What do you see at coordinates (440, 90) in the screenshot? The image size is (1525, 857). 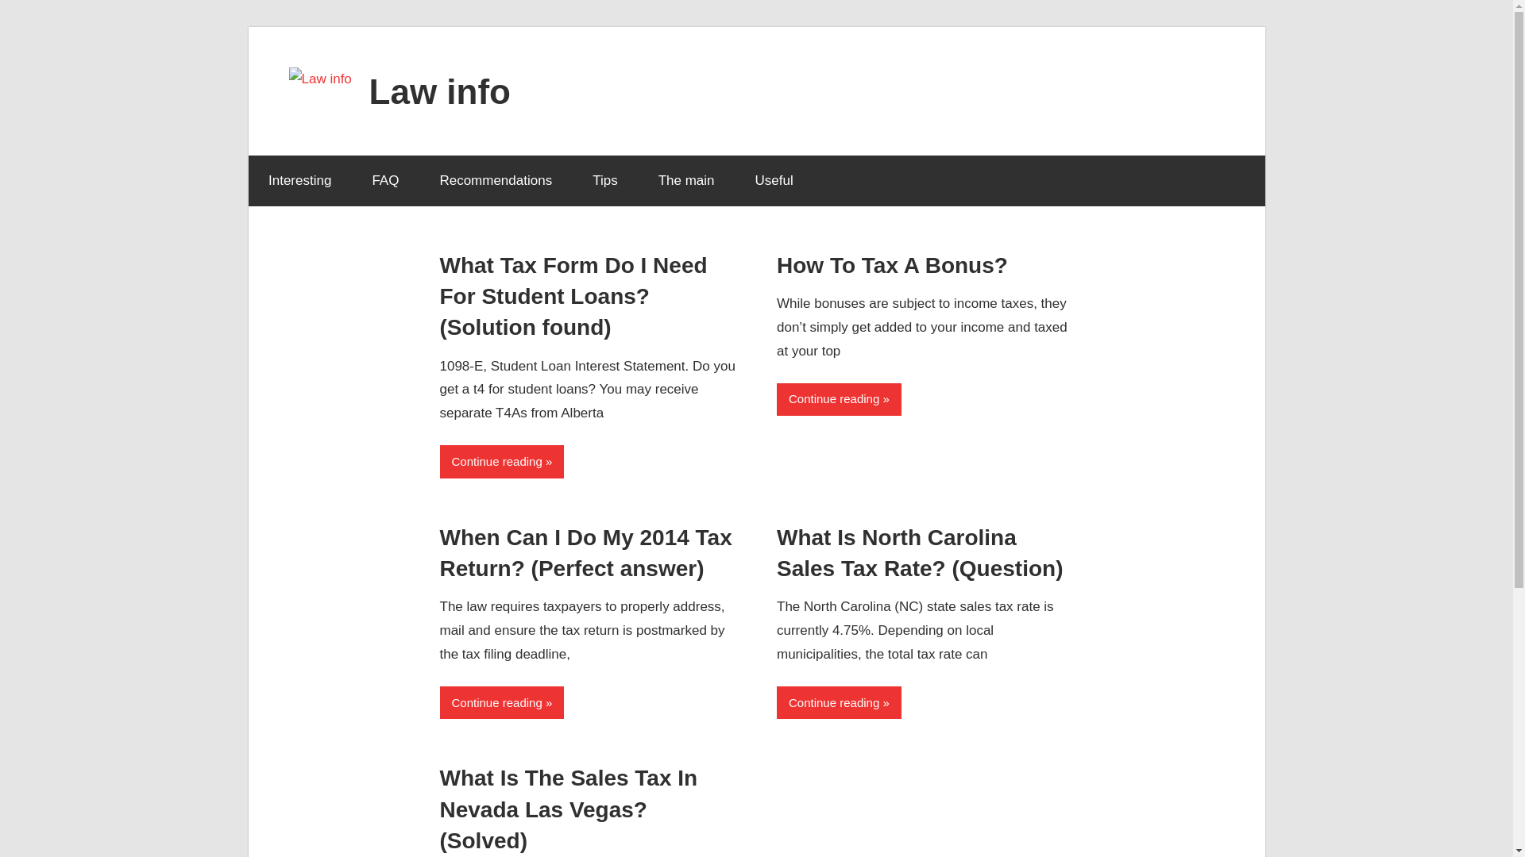 I see `Law info` at bounding box center [440, 90].